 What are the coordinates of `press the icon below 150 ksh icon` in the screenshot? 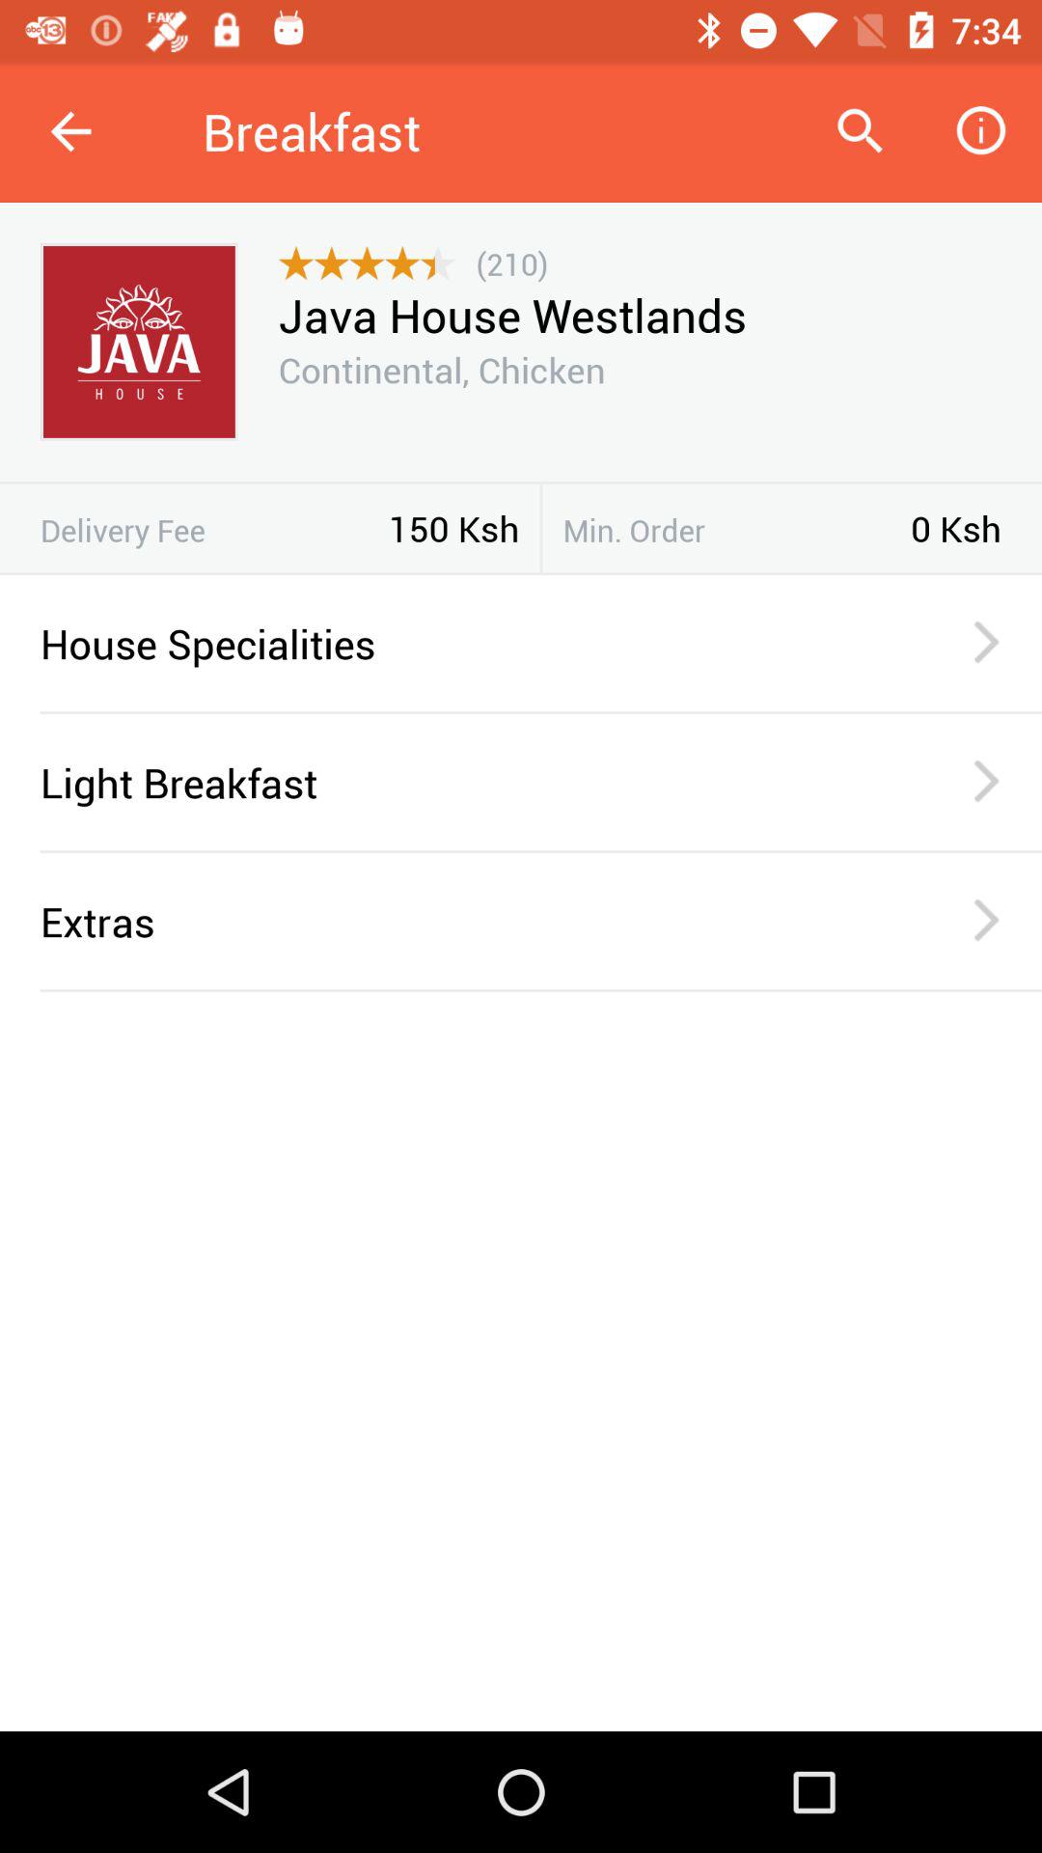 It's located at (521, 573).